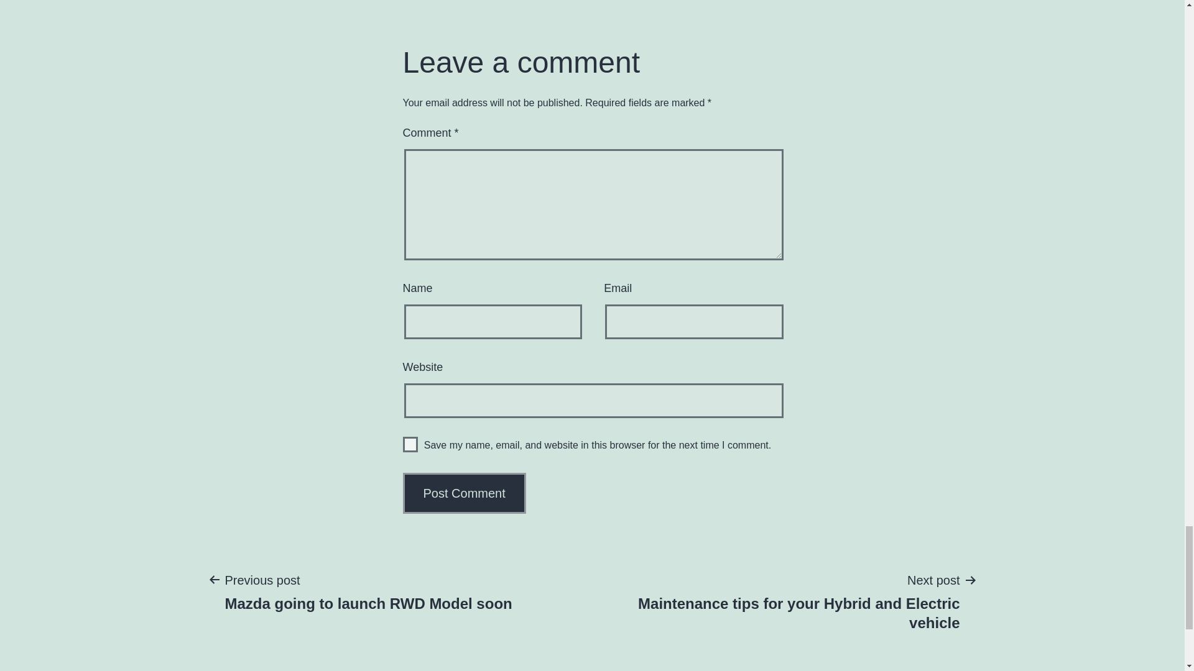 This screenshot has height=671, width=1194. I want to click on Post Comment, so click(368, 591).